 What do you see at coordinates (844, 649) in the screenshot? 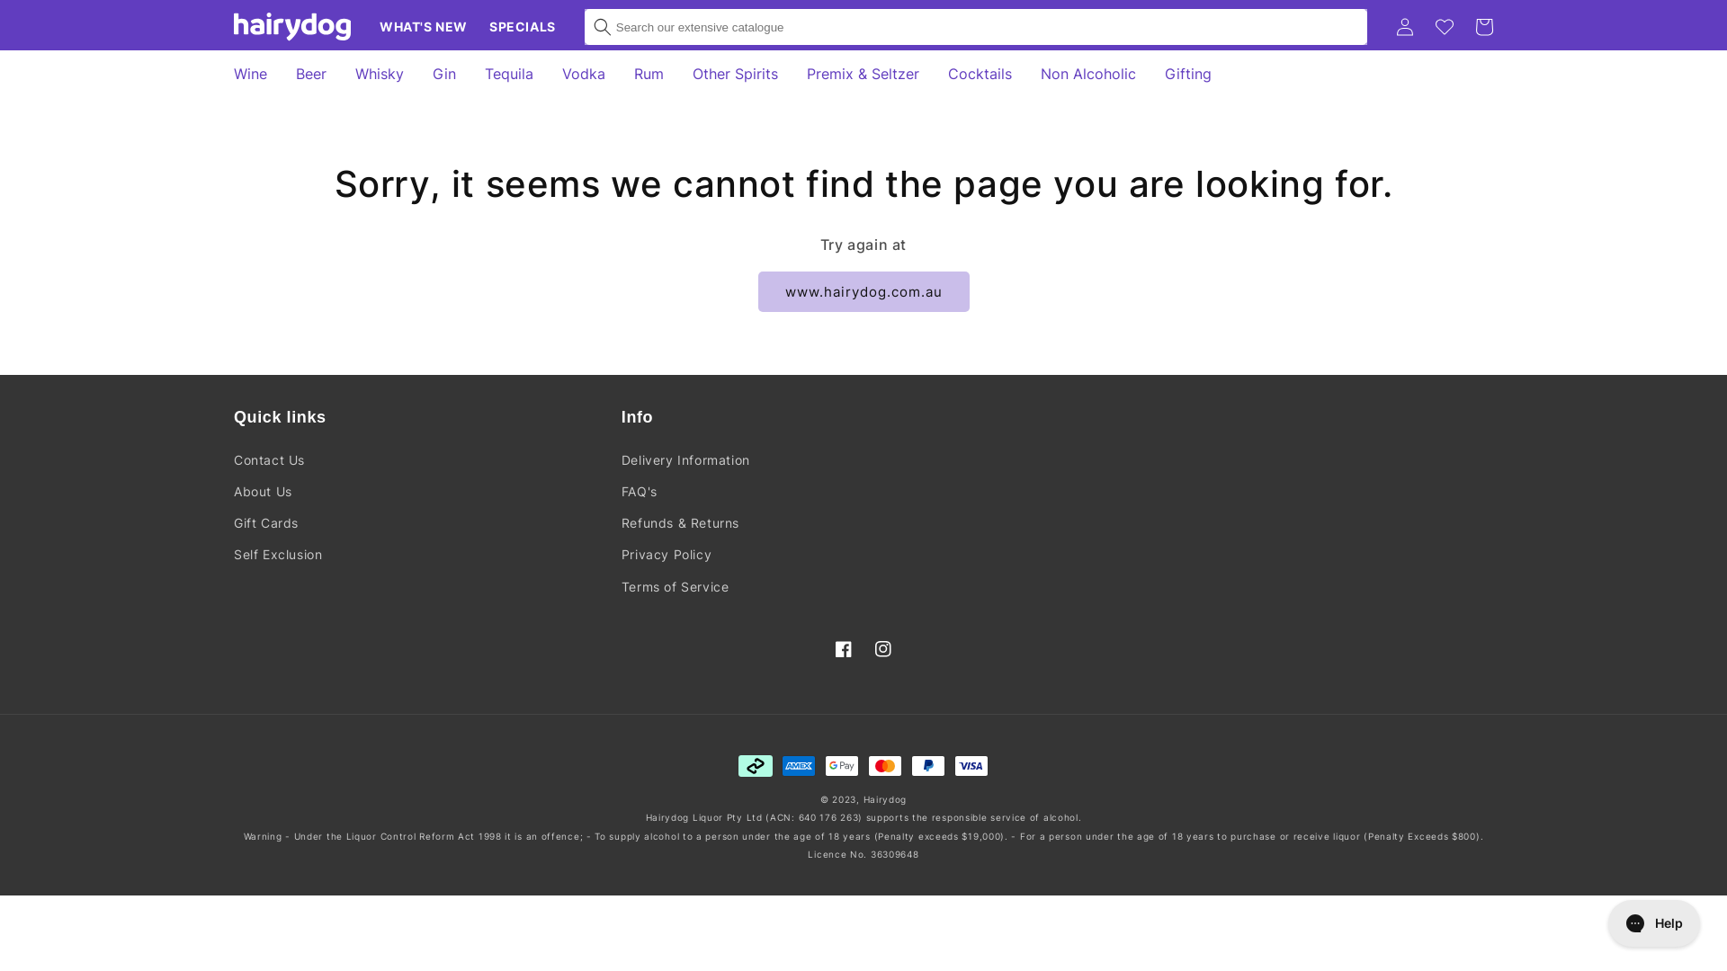
I see `Facebook` at bounding box center [844, 649].